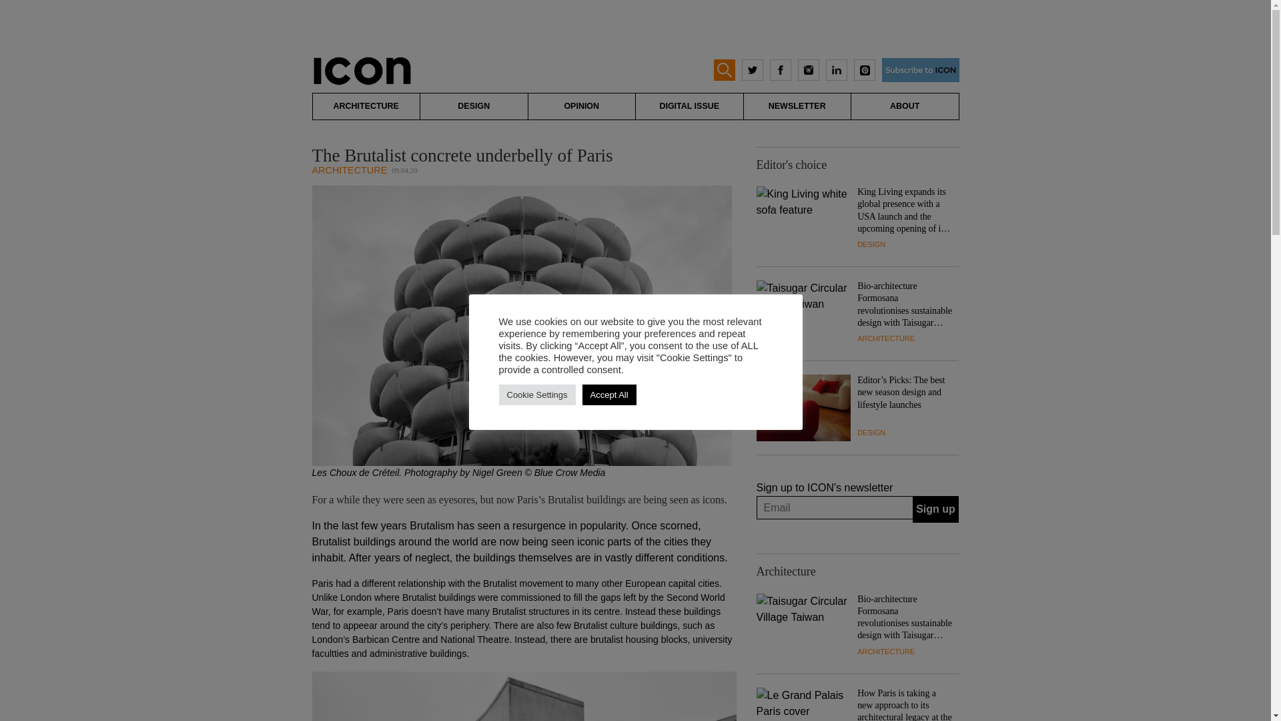 The image size is (1281, 721). I want to click on ABOUT, so click(905, 107).